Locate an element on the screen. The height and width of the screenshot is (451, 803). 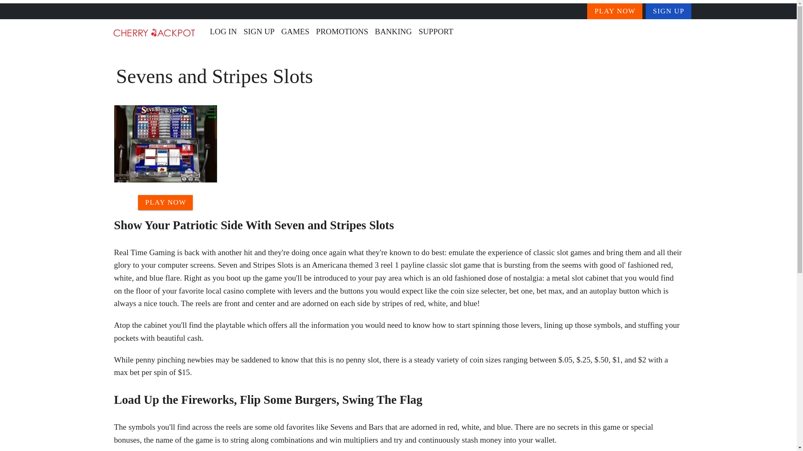
LOG IN is located at coordinates (223, 32).